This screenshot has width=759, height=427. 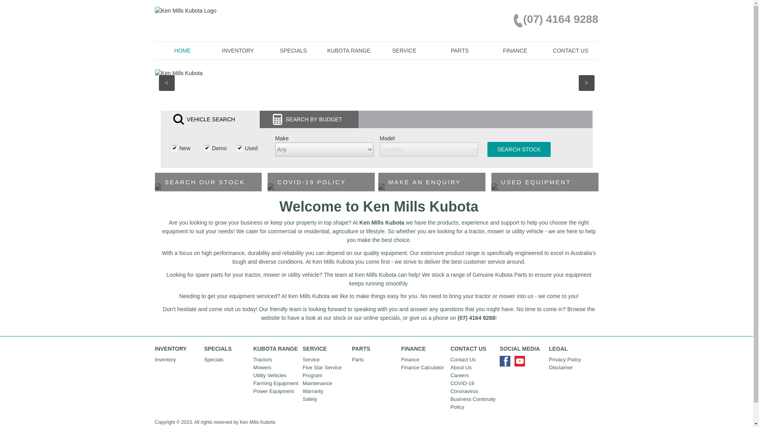 I want to click on Warranty, so click(x=326, y=391).